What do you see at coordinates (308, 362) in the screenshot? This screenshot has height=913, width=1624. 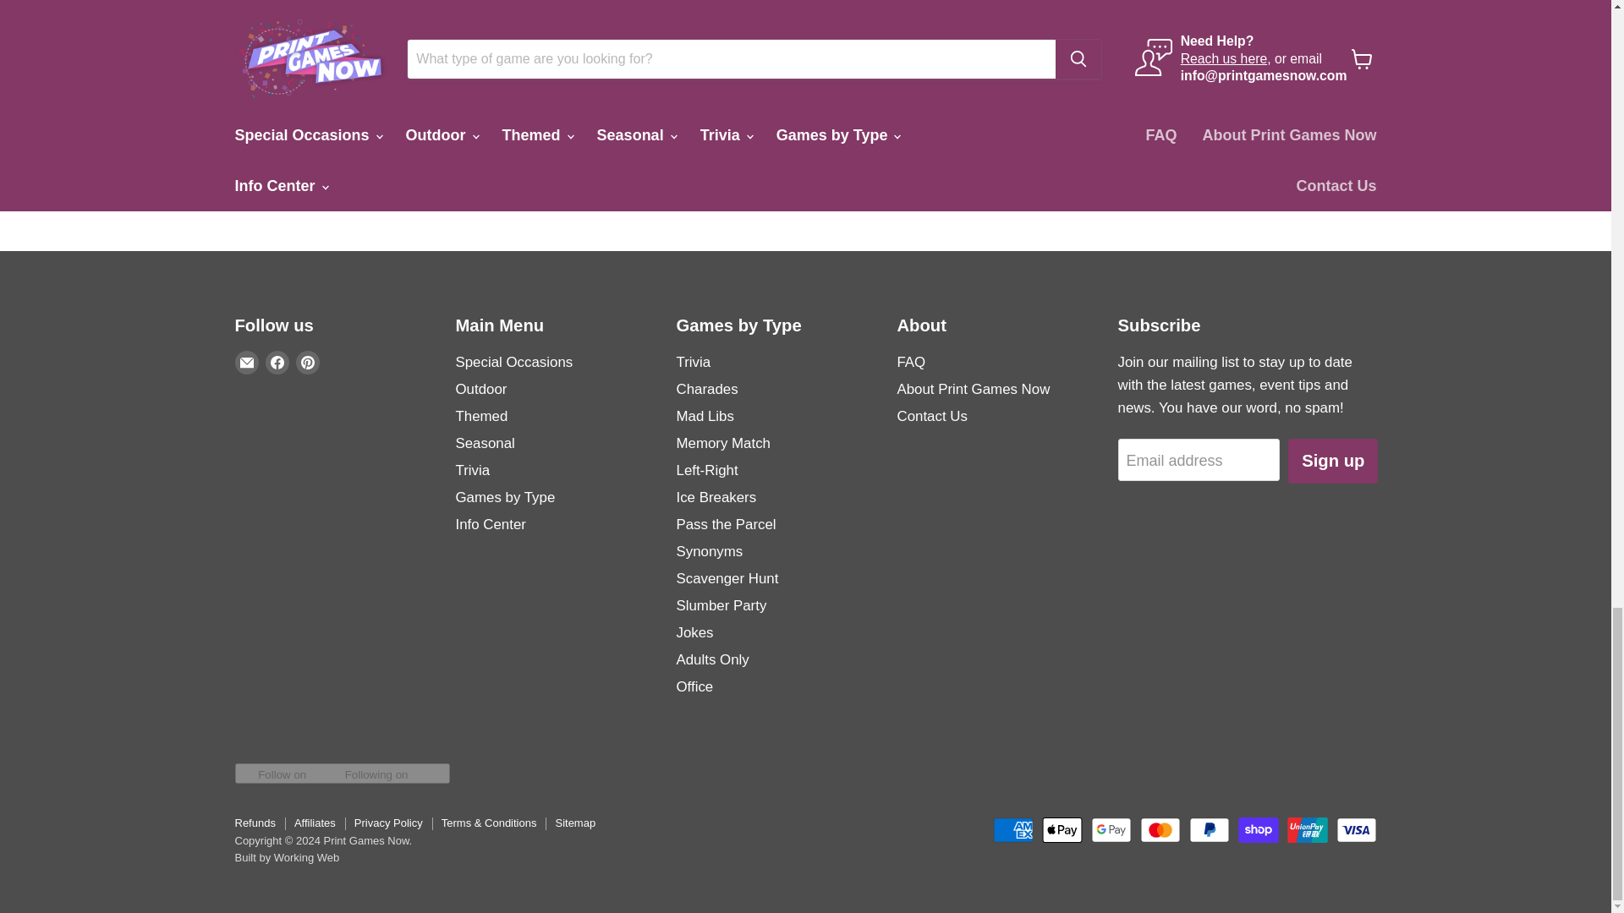 I see `Pinterest` at bounding box center [308, 362].